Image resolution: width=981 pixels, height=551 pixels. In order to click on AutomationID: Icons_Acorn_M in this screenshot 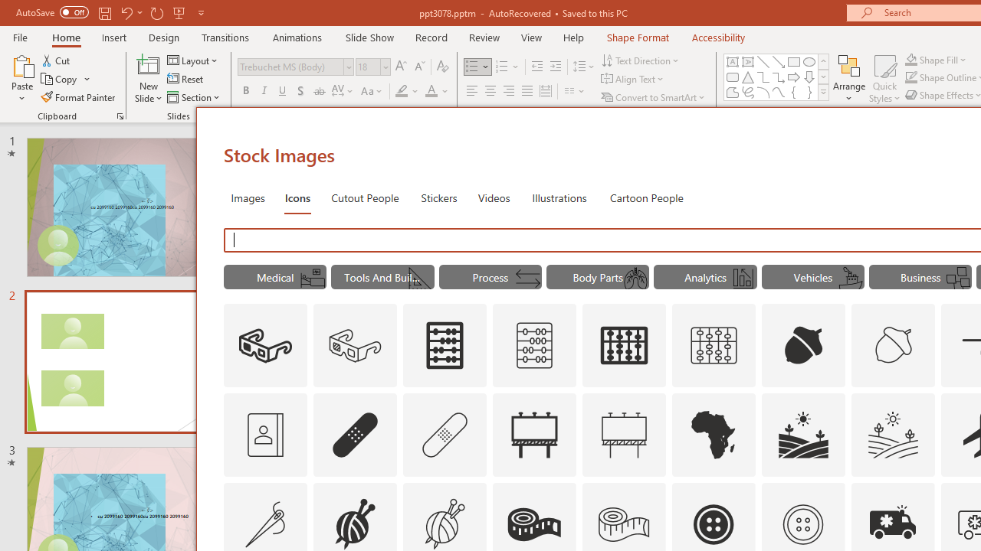, I will do `click(894, 346)`.